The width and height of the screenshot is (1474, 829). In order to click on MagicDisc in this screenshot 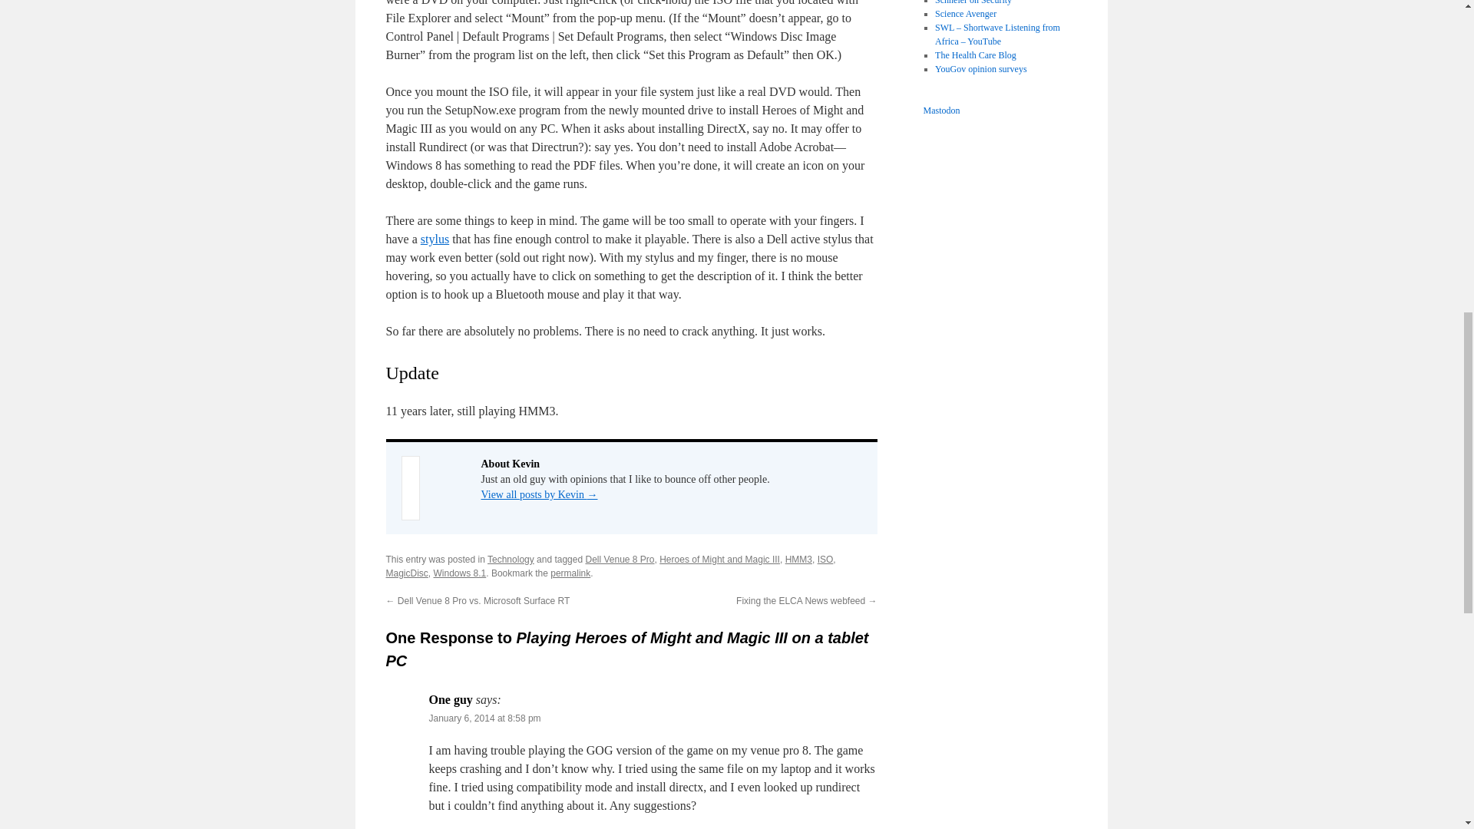, I will do `click(405, 573)`.